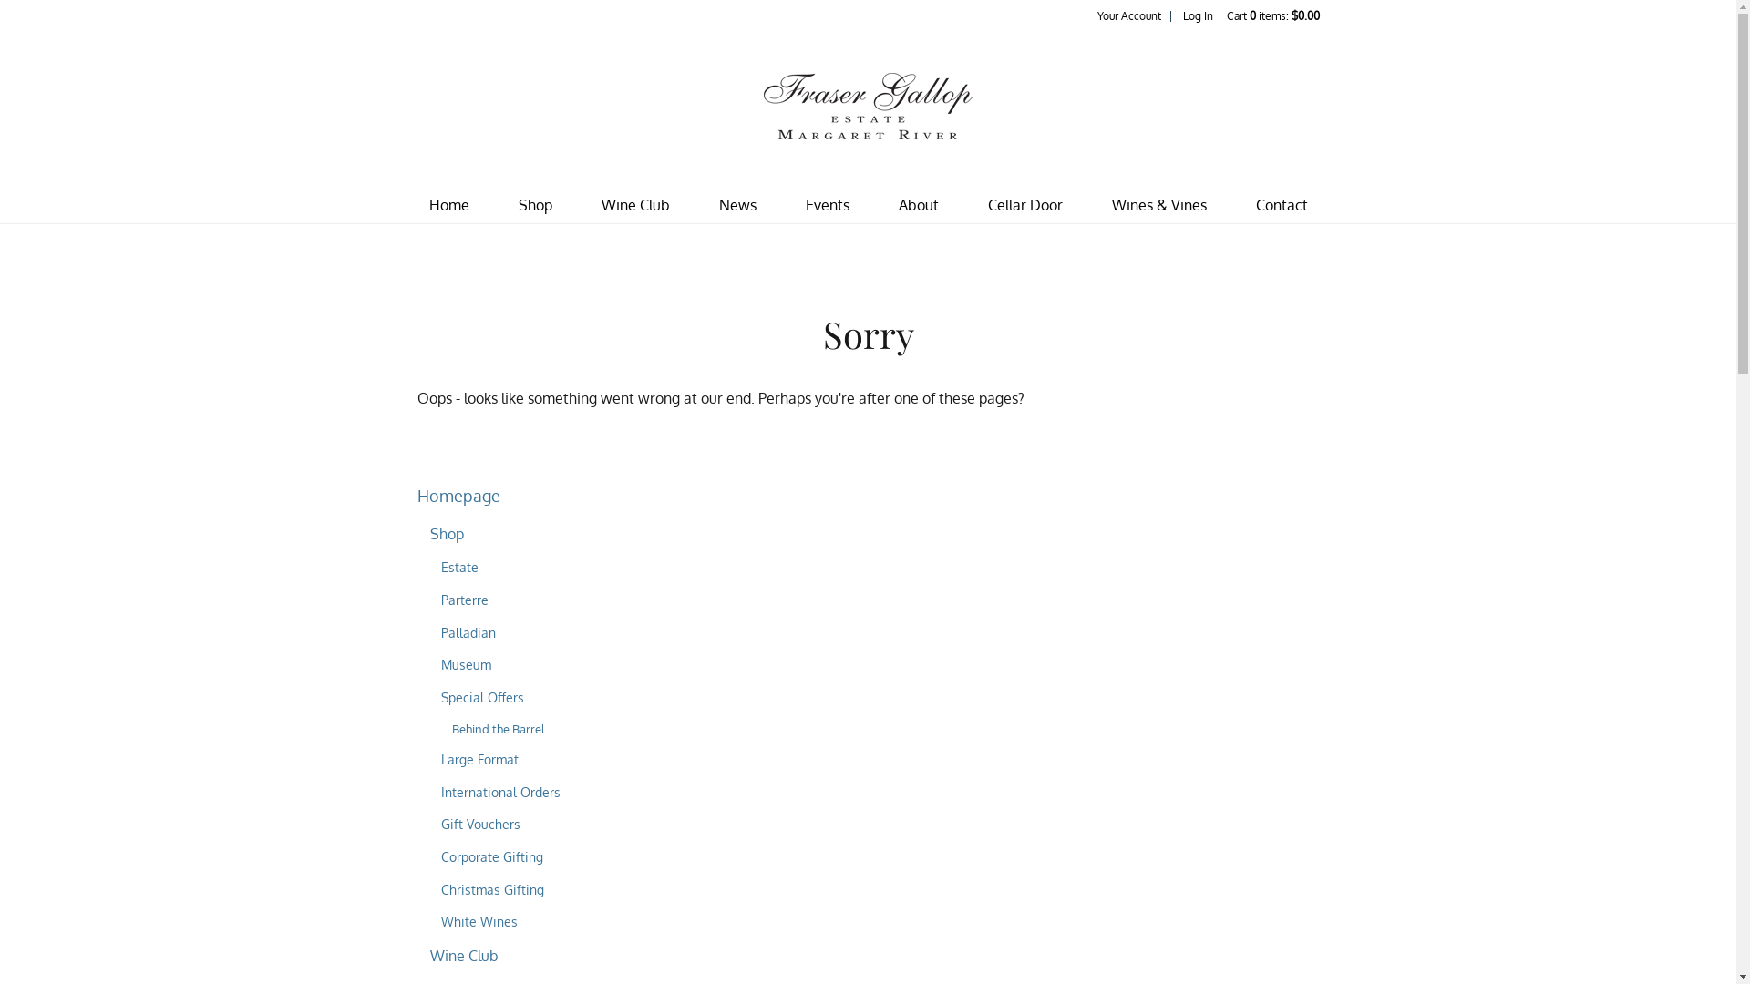 This screenshot has width=1750, height=984. What do you see at coordinates (919, 206) in the screenshot?
I see `About` at bounding box center [919, 206].